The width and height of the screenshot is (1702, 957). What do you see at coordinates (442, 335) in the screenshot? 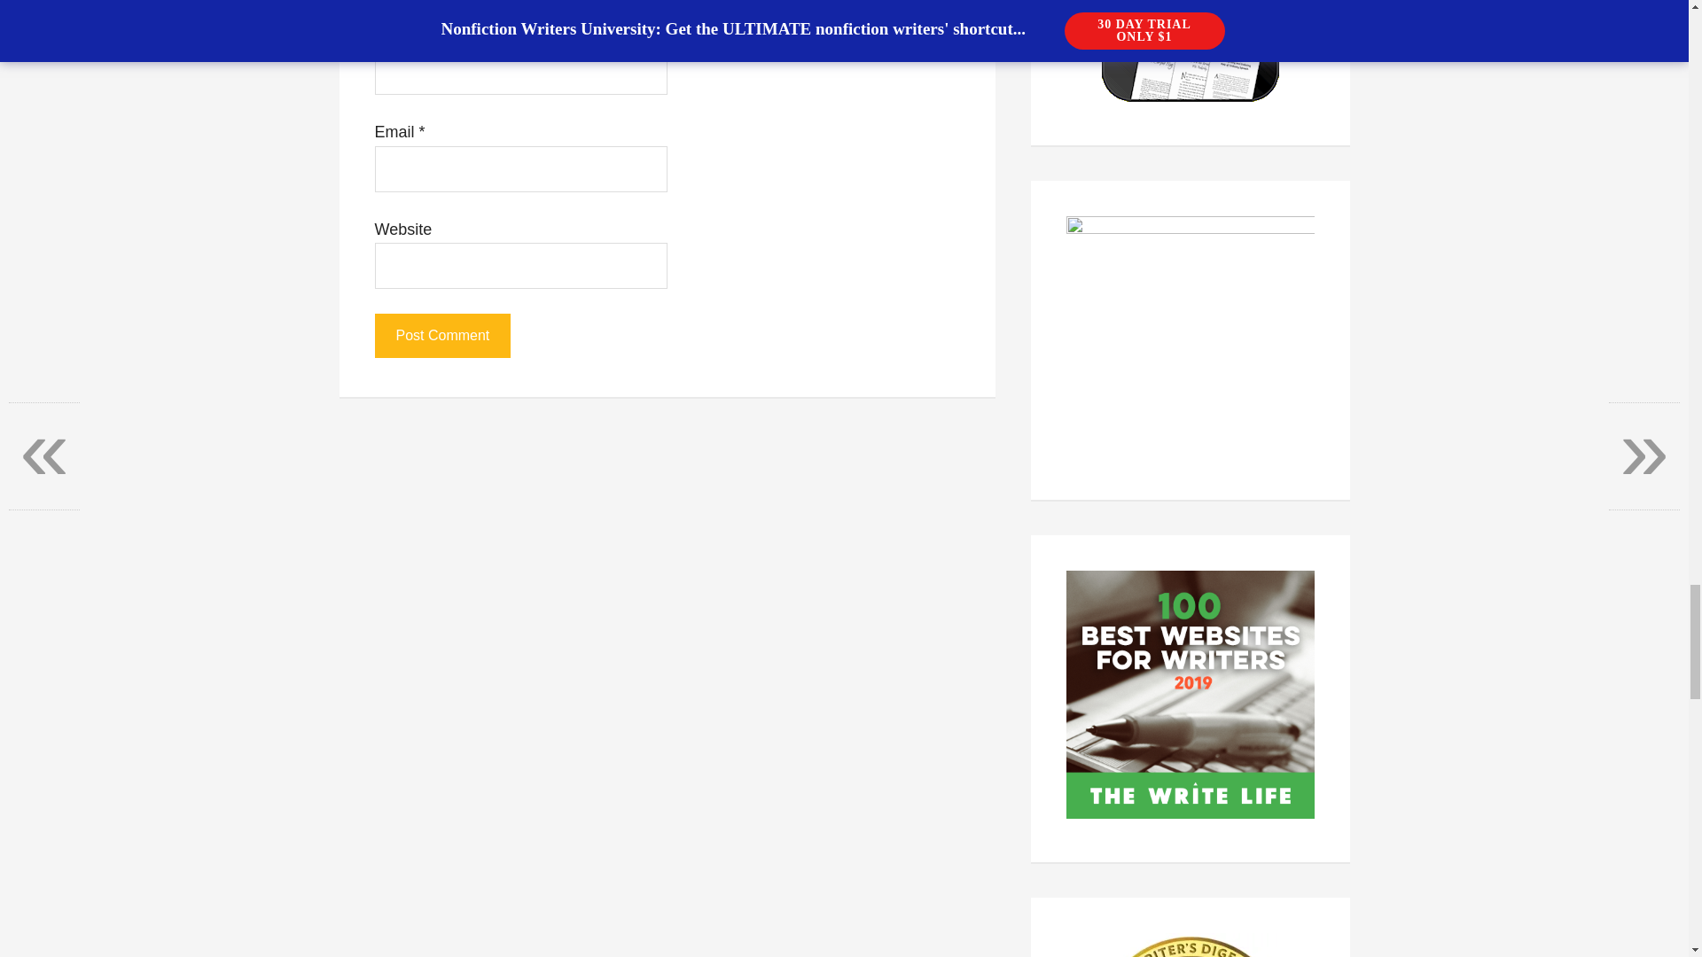
I see `Post Comment` at bounding box center [442, 335].